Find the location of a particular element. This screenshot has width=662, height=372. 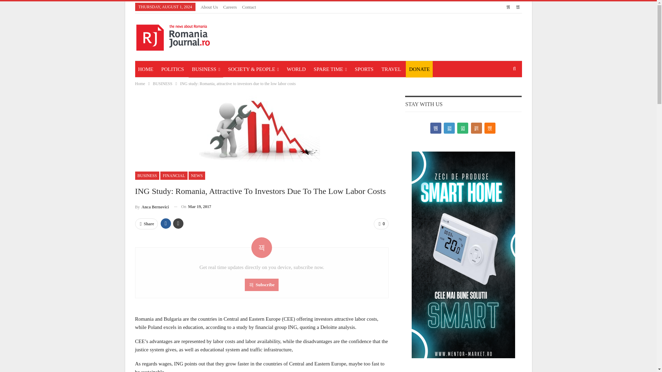

BUSINESS is located at coordinates (206, 69).